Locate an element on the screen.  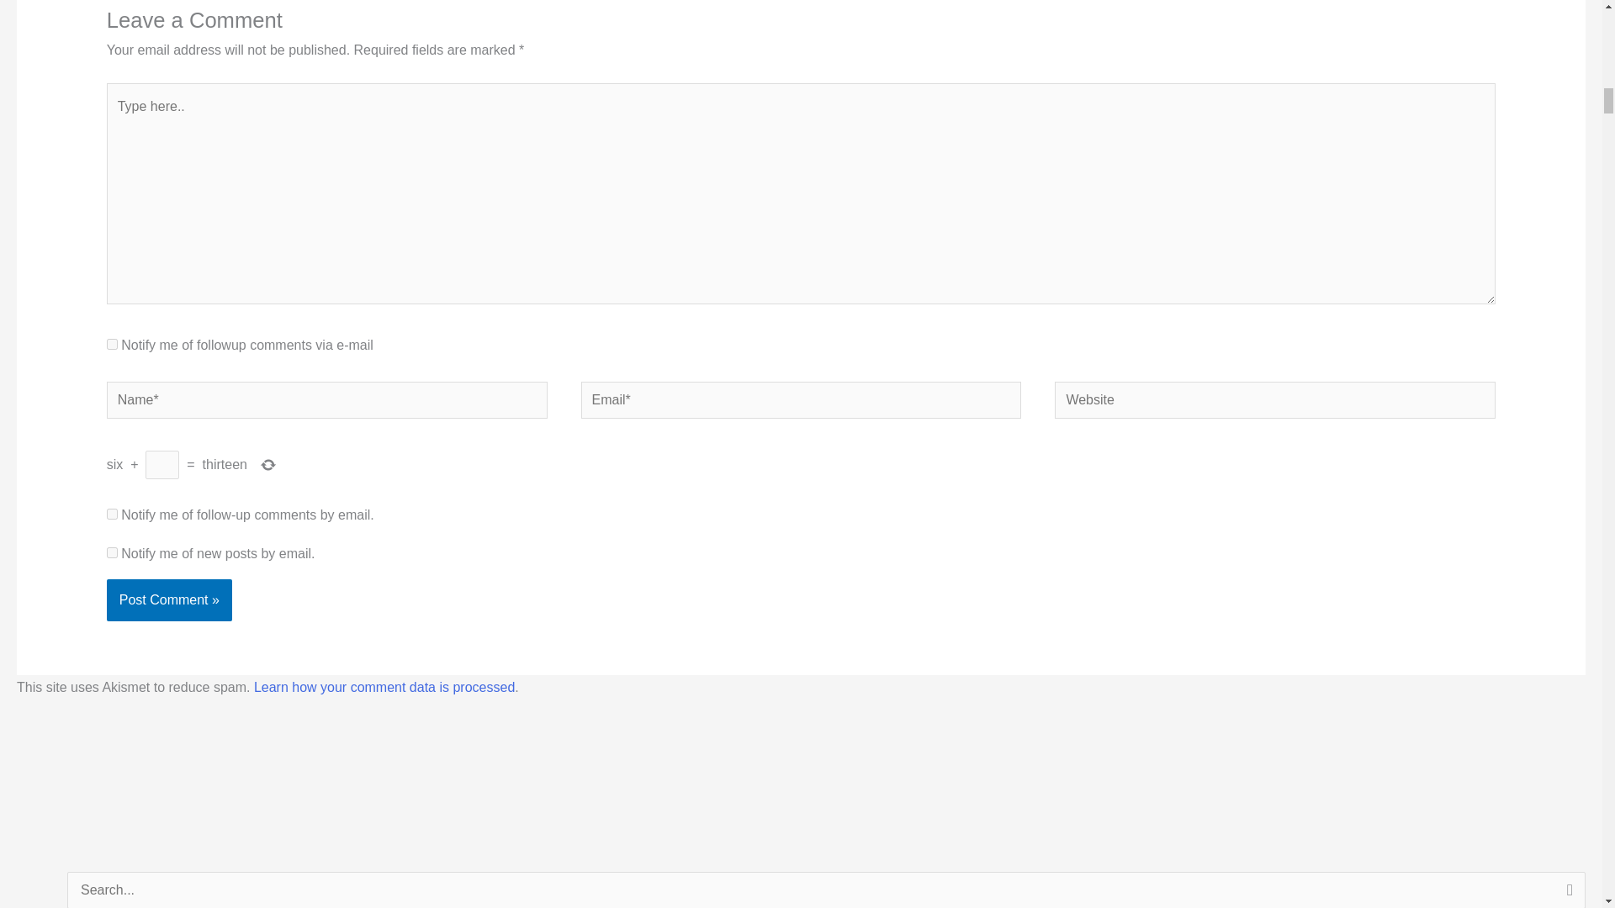
Search is located at coordinates (1566, 890).